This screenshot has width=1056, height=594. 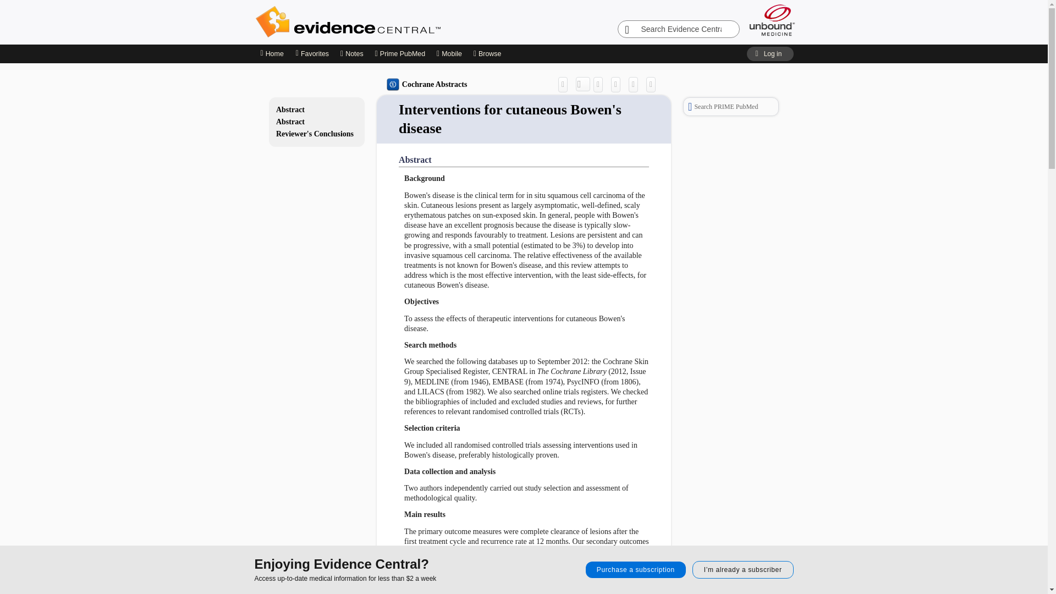 I want to click on Prime PubMed, so click(x=399, y=54).